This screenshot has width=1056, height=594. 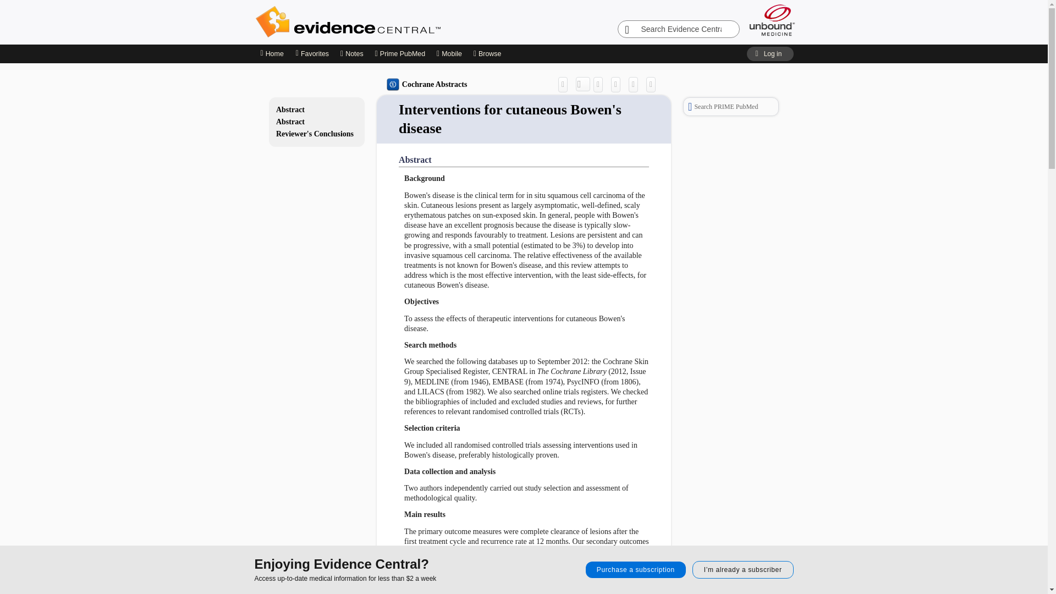 I want to click on Prime PubMed, so click(x=399, y=54).